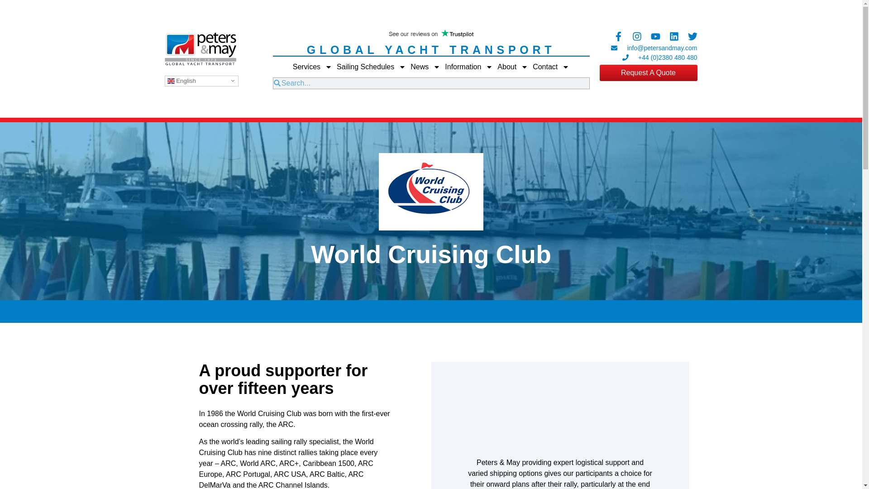 Image resolution: width=869 pixels, height=489 pixels. Describe the element at coordinates (512, 66) in the screenshot. I see `About` at that location.